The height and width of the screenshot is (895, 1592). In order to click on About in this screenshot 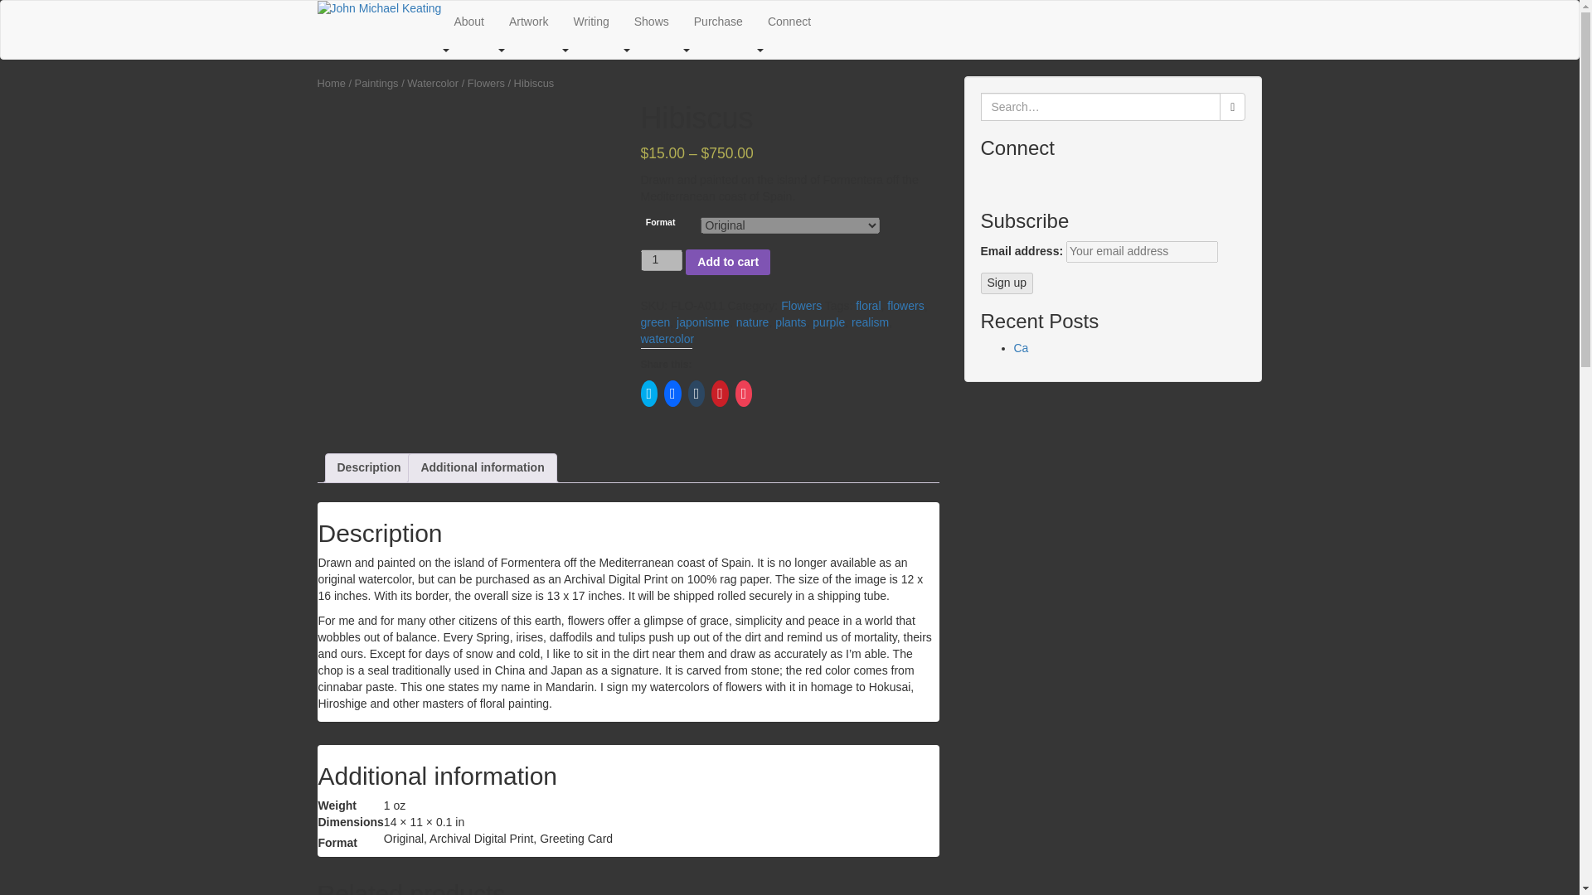, I will do `click(468, 22)`.